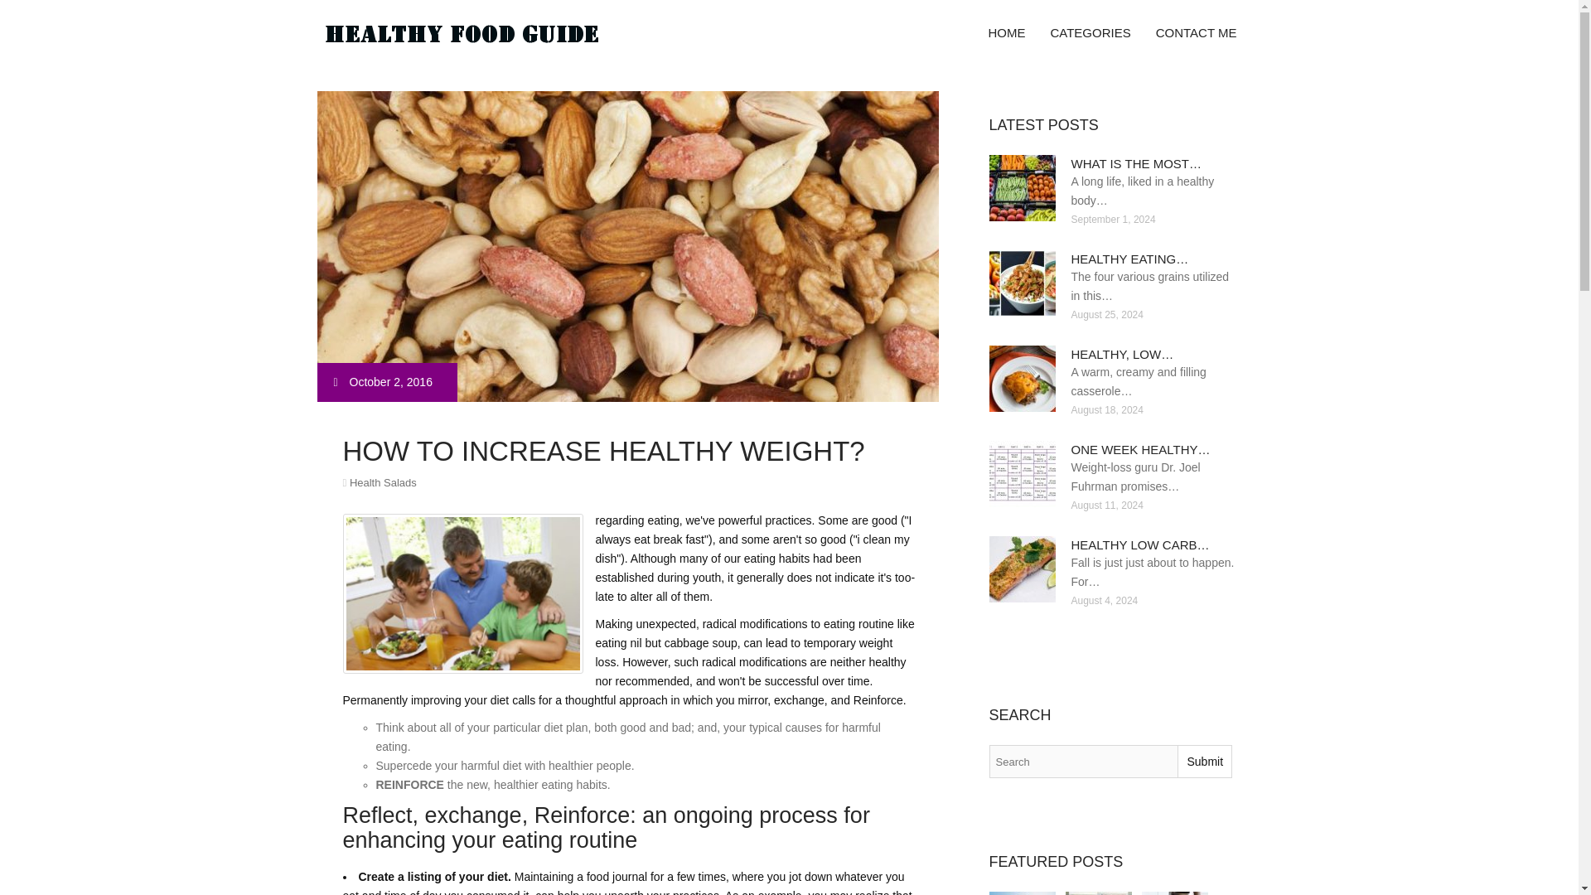  I want to click on Easy healthy weight loss recipes, so click(1099, 893).